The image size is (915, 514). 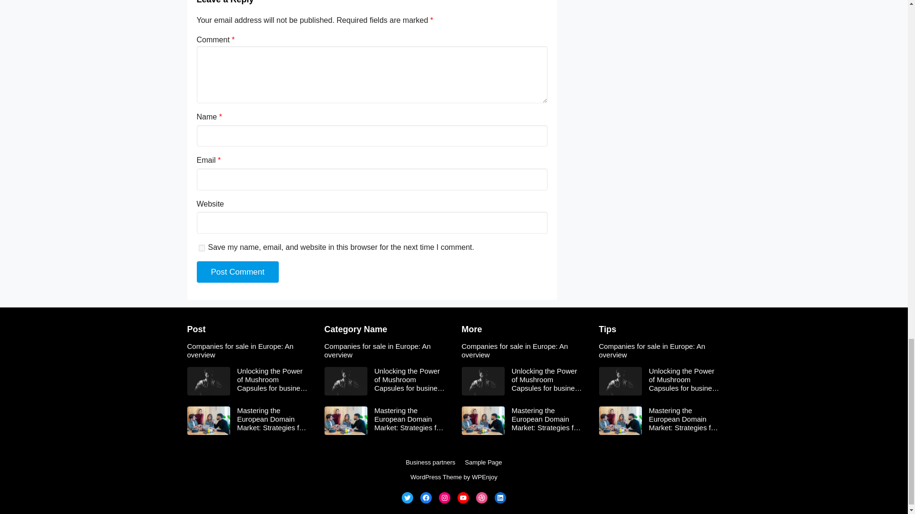 What do you see at coordinates (385, 350) in the screenshot?
I see `Companies for sale in Europe: An overview` at bounding box center [385, 350].